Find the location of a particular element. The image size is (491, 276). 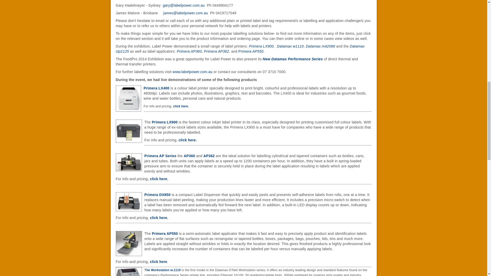

Opens external link in new window is located at coordinates (217, 51).